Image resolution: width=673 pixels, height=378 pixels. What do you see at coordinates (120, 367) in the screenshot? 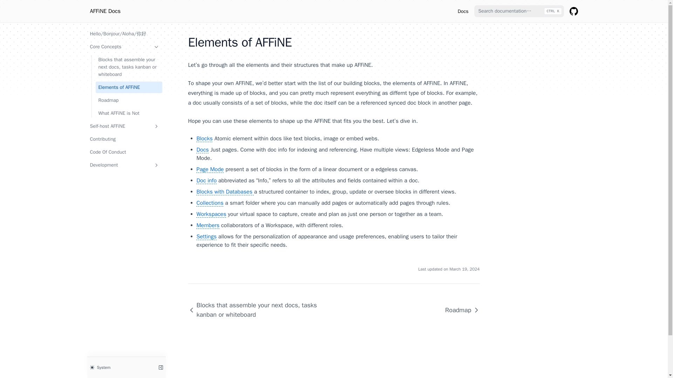
I see `System` at bounding box center [120, 367].